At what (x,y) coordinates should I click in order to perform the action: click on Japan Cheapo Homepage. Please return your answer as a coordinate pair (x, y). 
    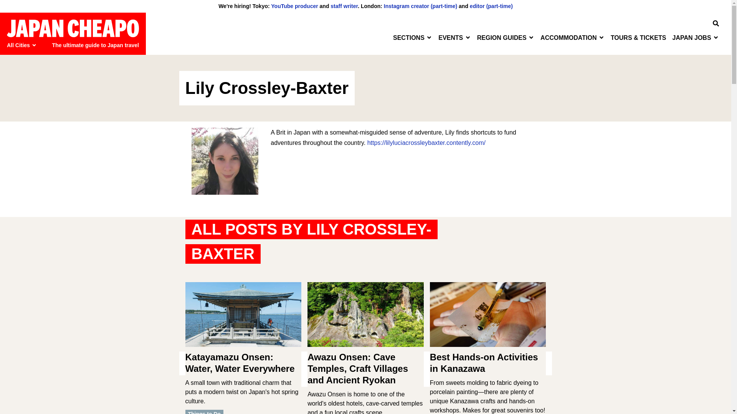
    Looking at the image, I should click on (73, 28).